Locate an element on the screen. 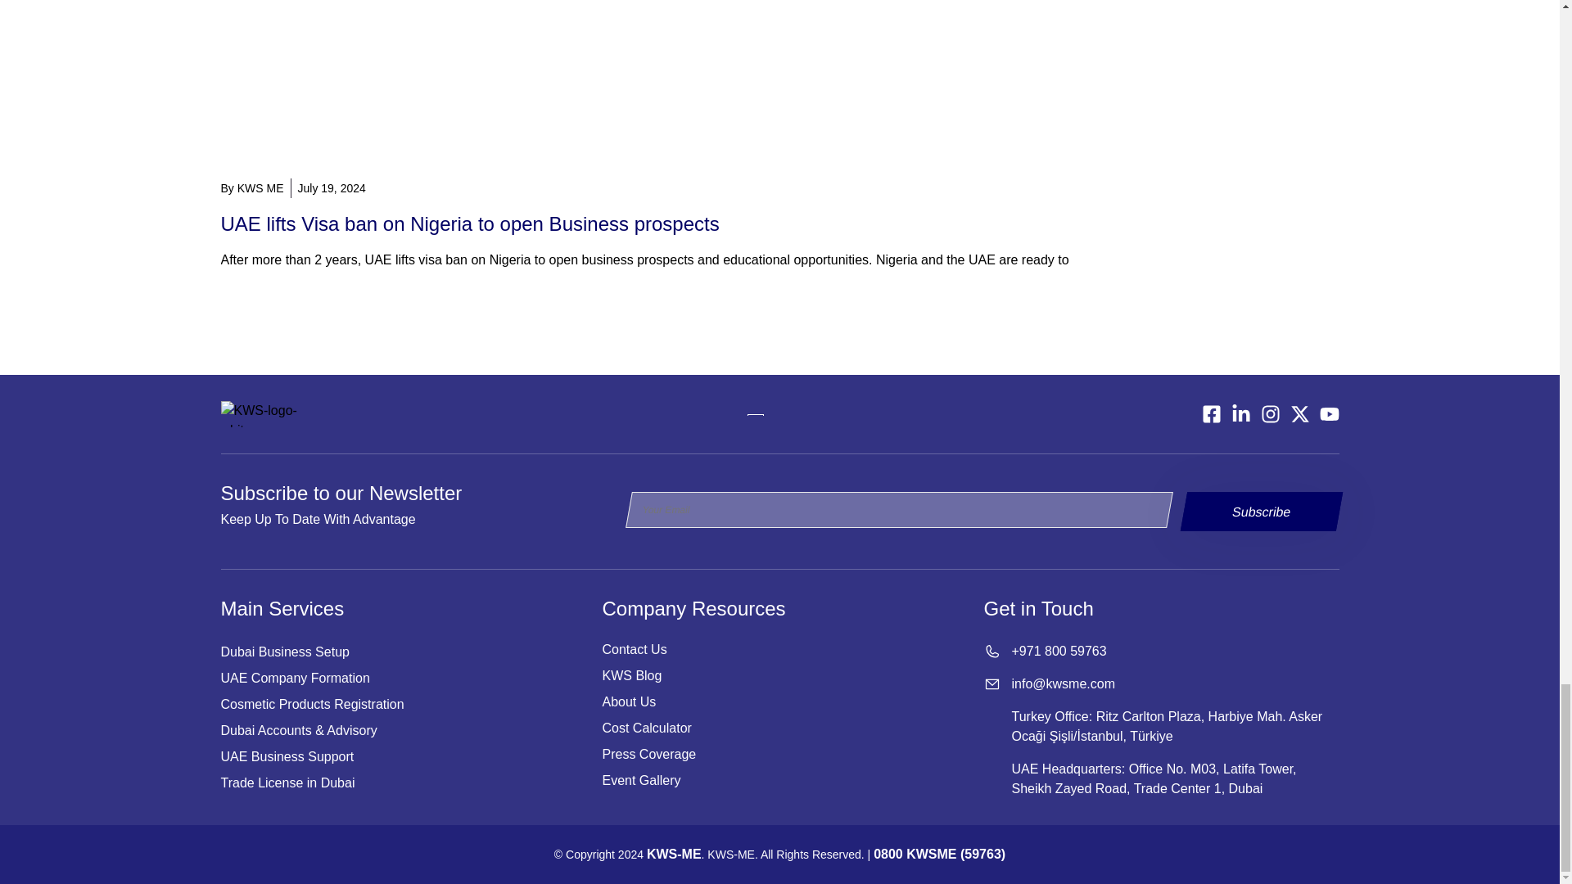  KWS-logo-white is located at coordinates (265, 414).